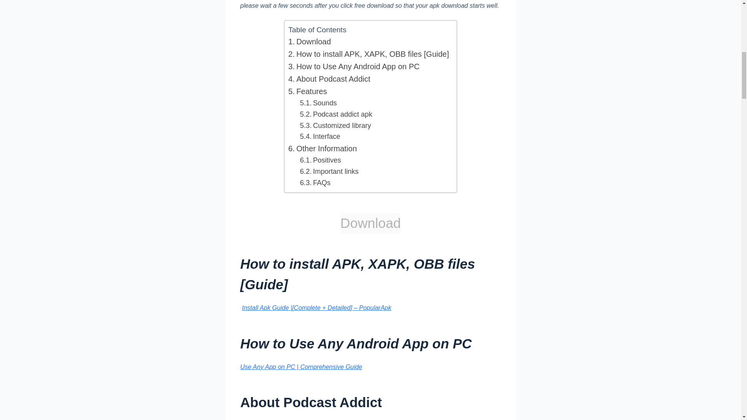 The height and width of the screenshot is (420, 747). What do you see at coordinates (318, 103) in the screenshot?
I see `Sounds` at bounding box center [318, 103].